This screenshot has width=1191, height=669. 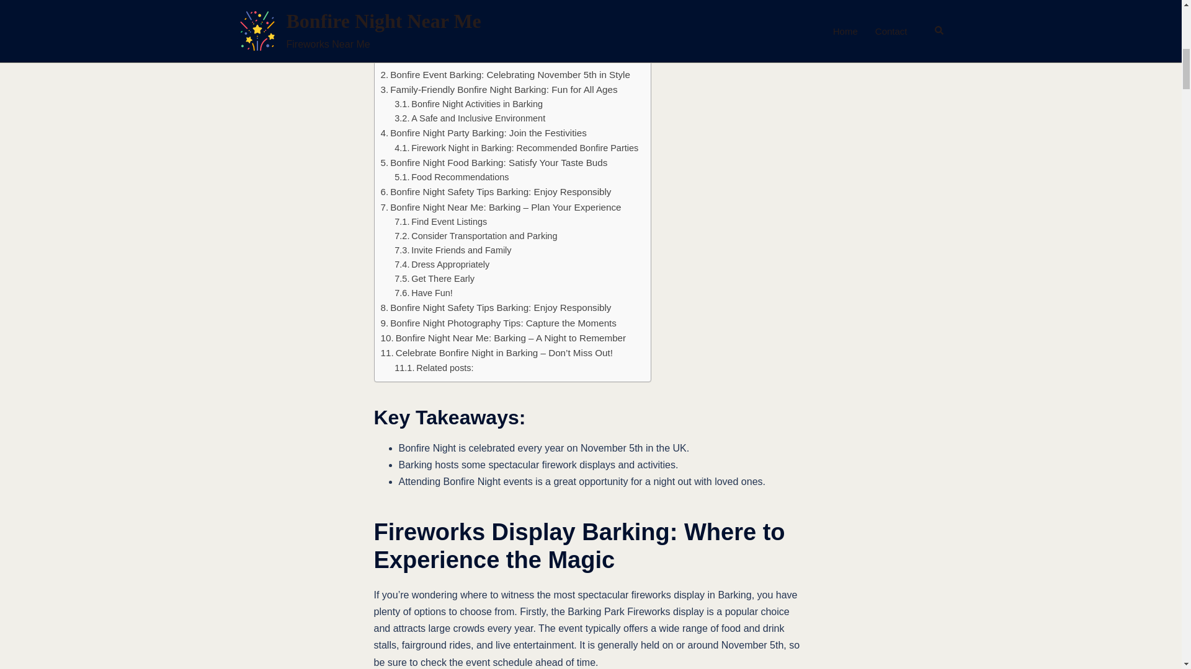 What do you see at coordinates (499, 89) in the screenshot?
I see `Family-Friendly Bonfire Night Barking: Fun for All Ages` at bounding box center [499, 89].